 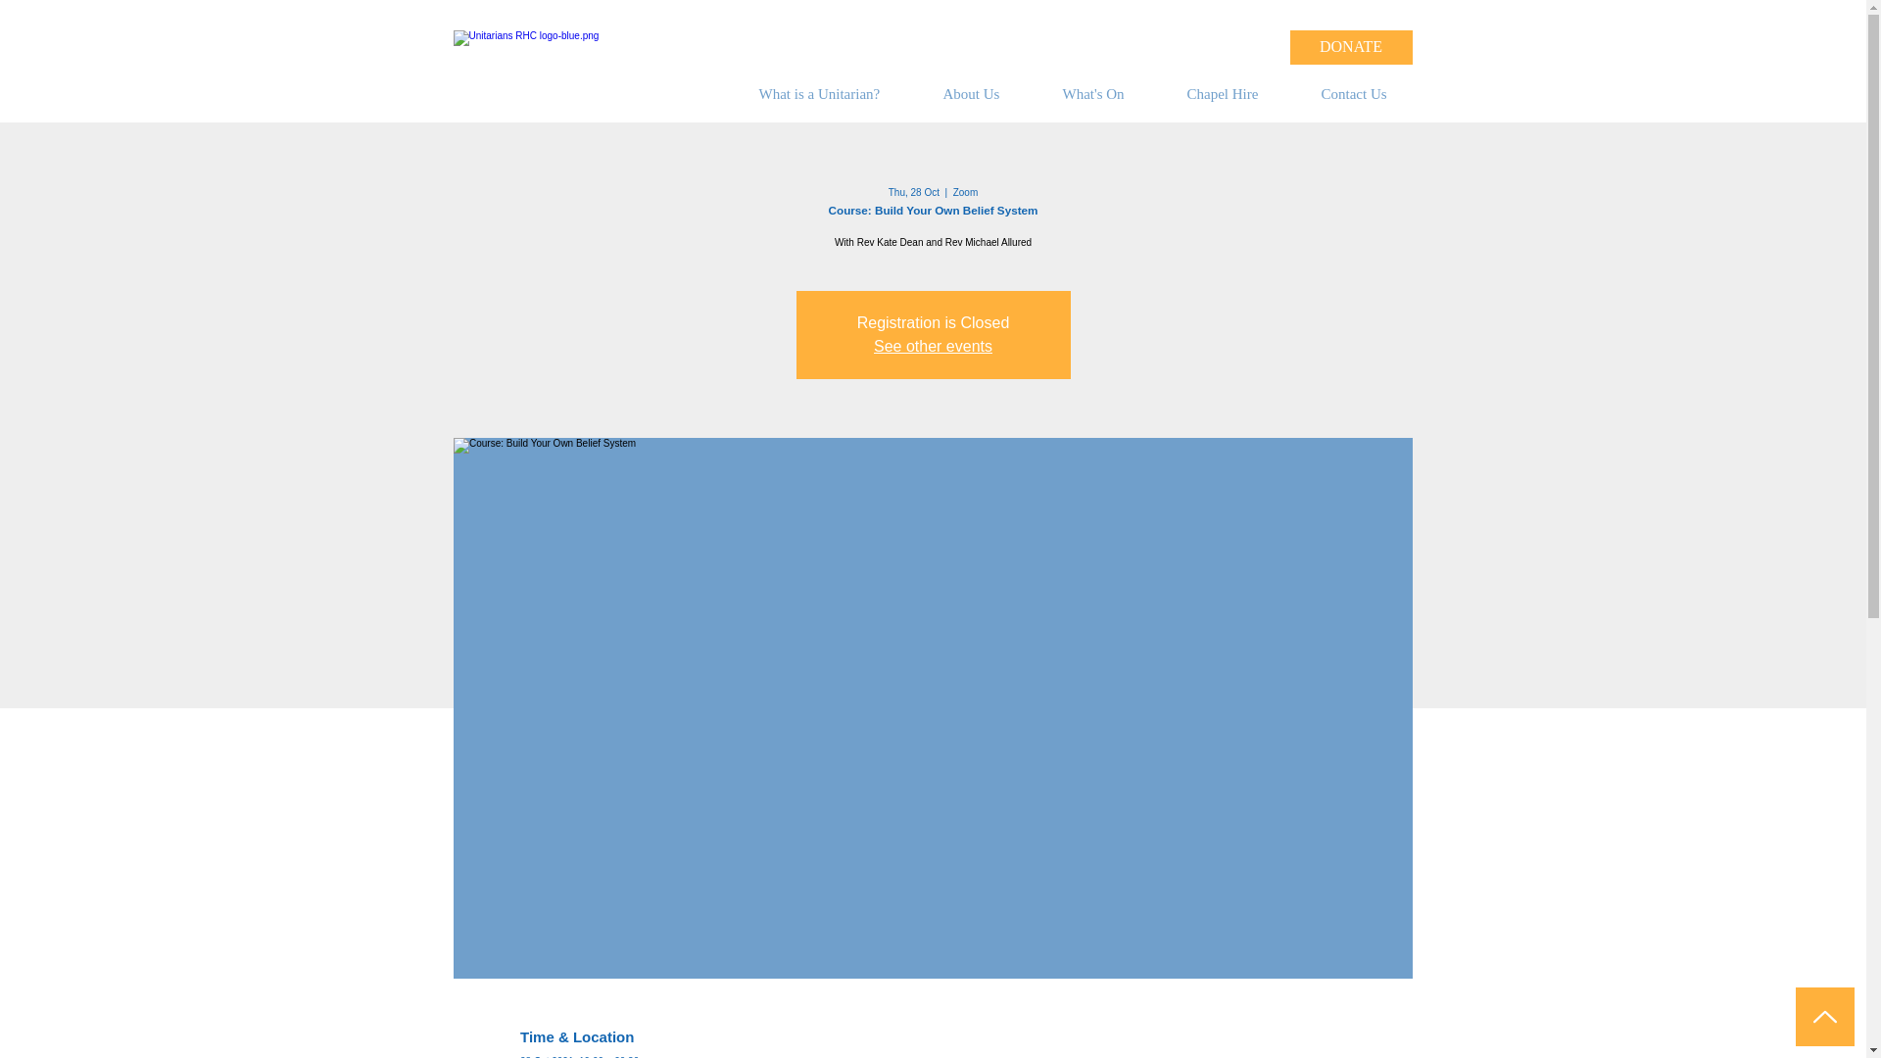 What do you see at coordinates (1371, 94) in the screenshot?
I see `Contact Us` at bounding box center [1371, 94].